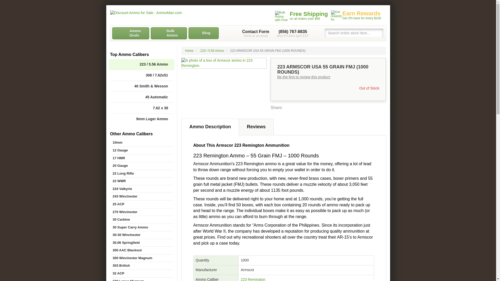 Image resolution: width=500 pixels, height=281 pixels. Describe the element at coordinates (304, 77) in the screenshot. I see `Be the first to review this product` at that location.